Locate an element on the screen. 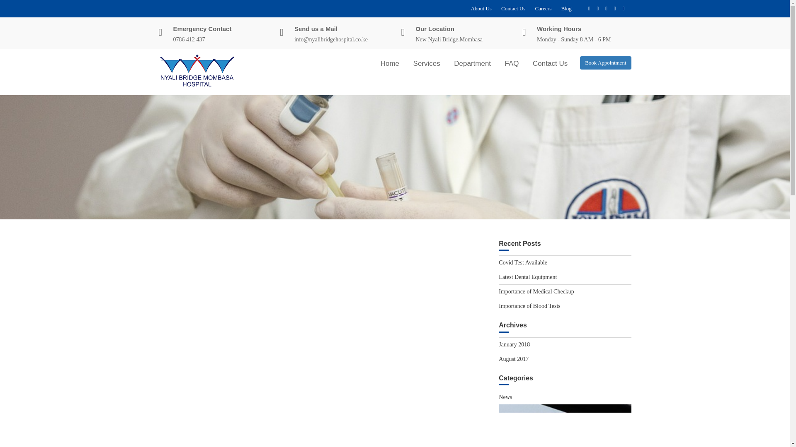  August 2017 is located at coordinates (513, 358).